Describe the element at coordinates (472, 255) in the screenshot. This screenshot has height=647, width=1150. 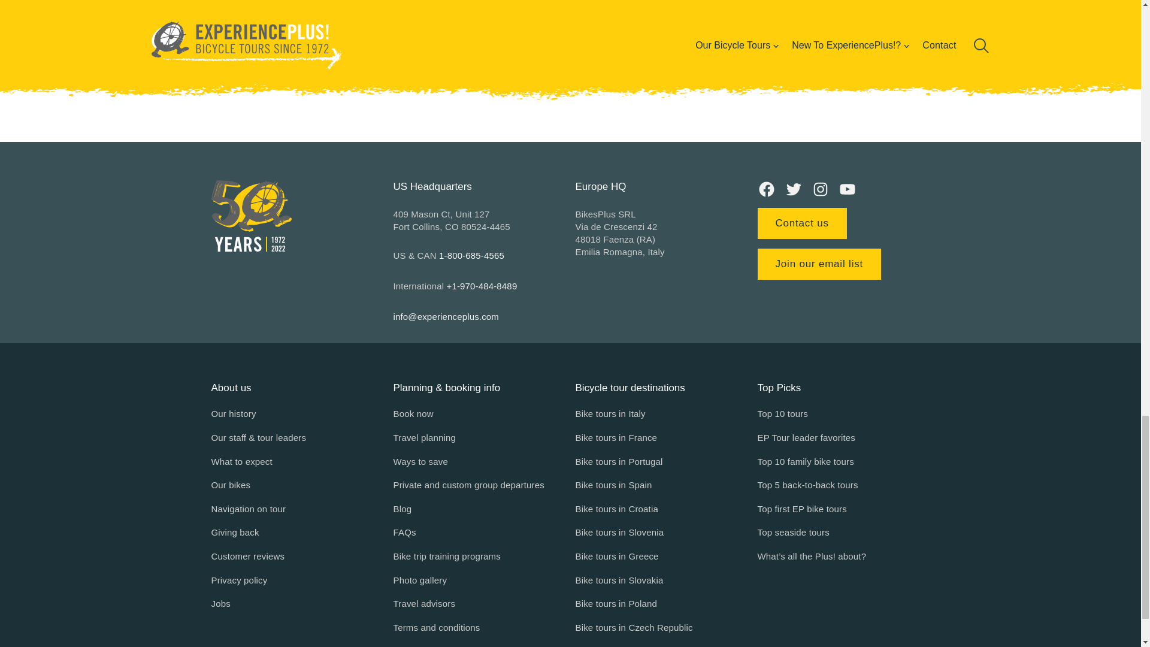
I see `1-800-685-4565` at that location.